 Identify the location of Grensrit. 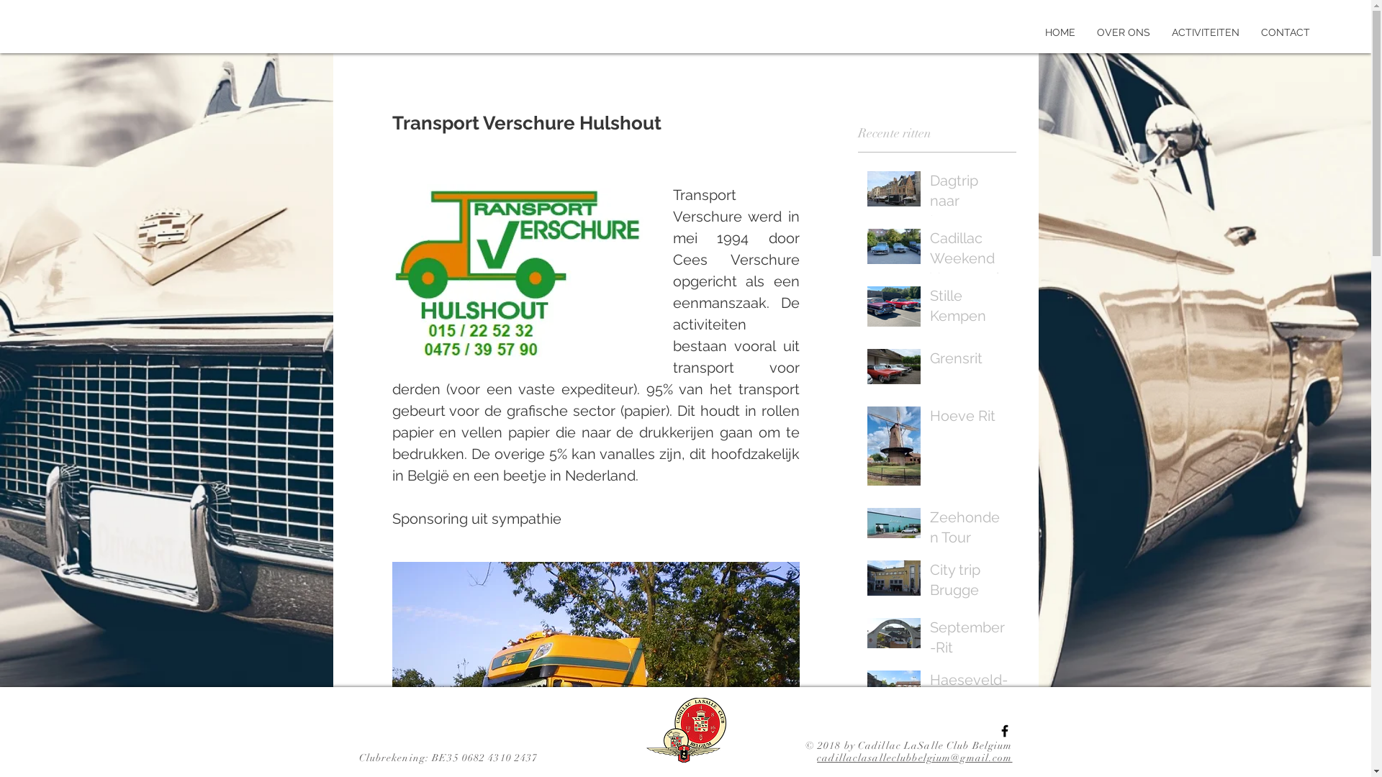
(969, 361).